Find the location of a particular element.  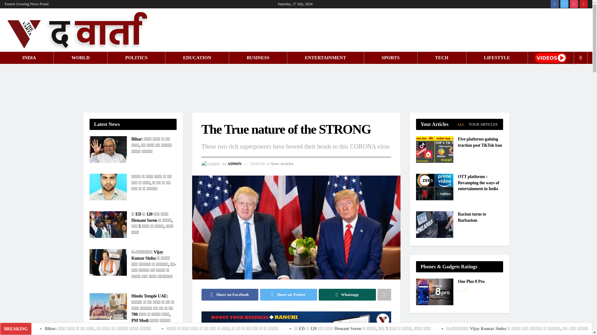

Advertisement is located at coordinates (296, 87).